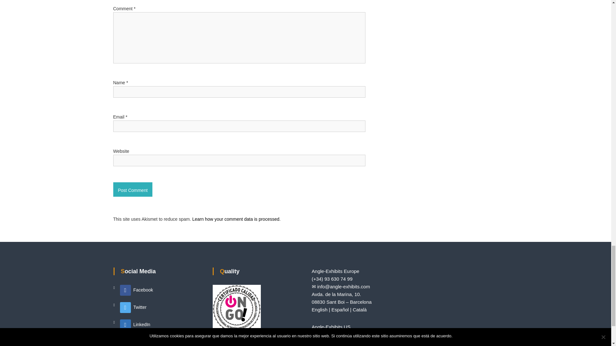 This screenshot has height=346, width=616. What do you see at coordinates (236, 219) in the screenshot?
I see `Learn how your comment data is processed` at bounding box center [236, 219].